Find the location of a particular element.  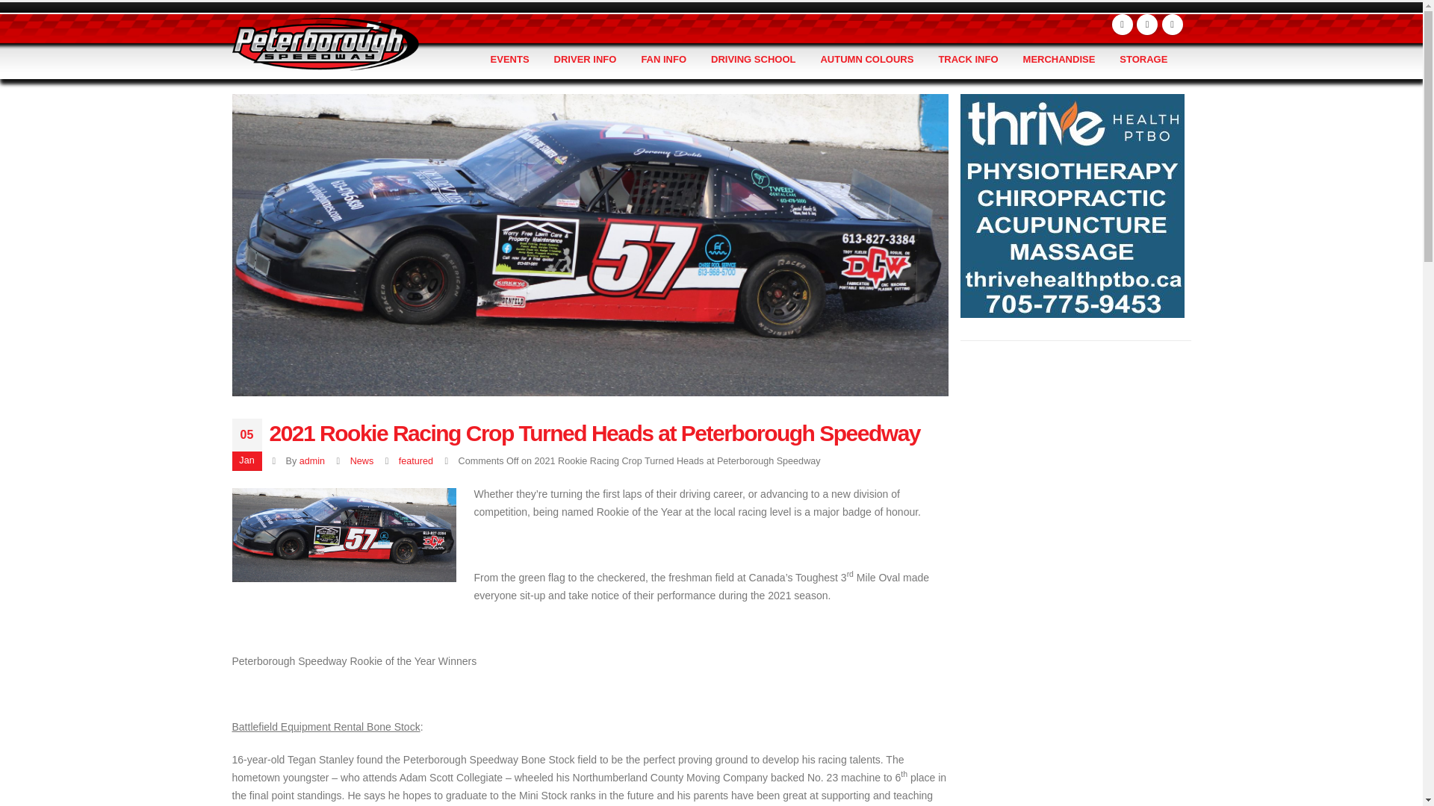

DRIVER INFO is located at coordinates (586, 60).